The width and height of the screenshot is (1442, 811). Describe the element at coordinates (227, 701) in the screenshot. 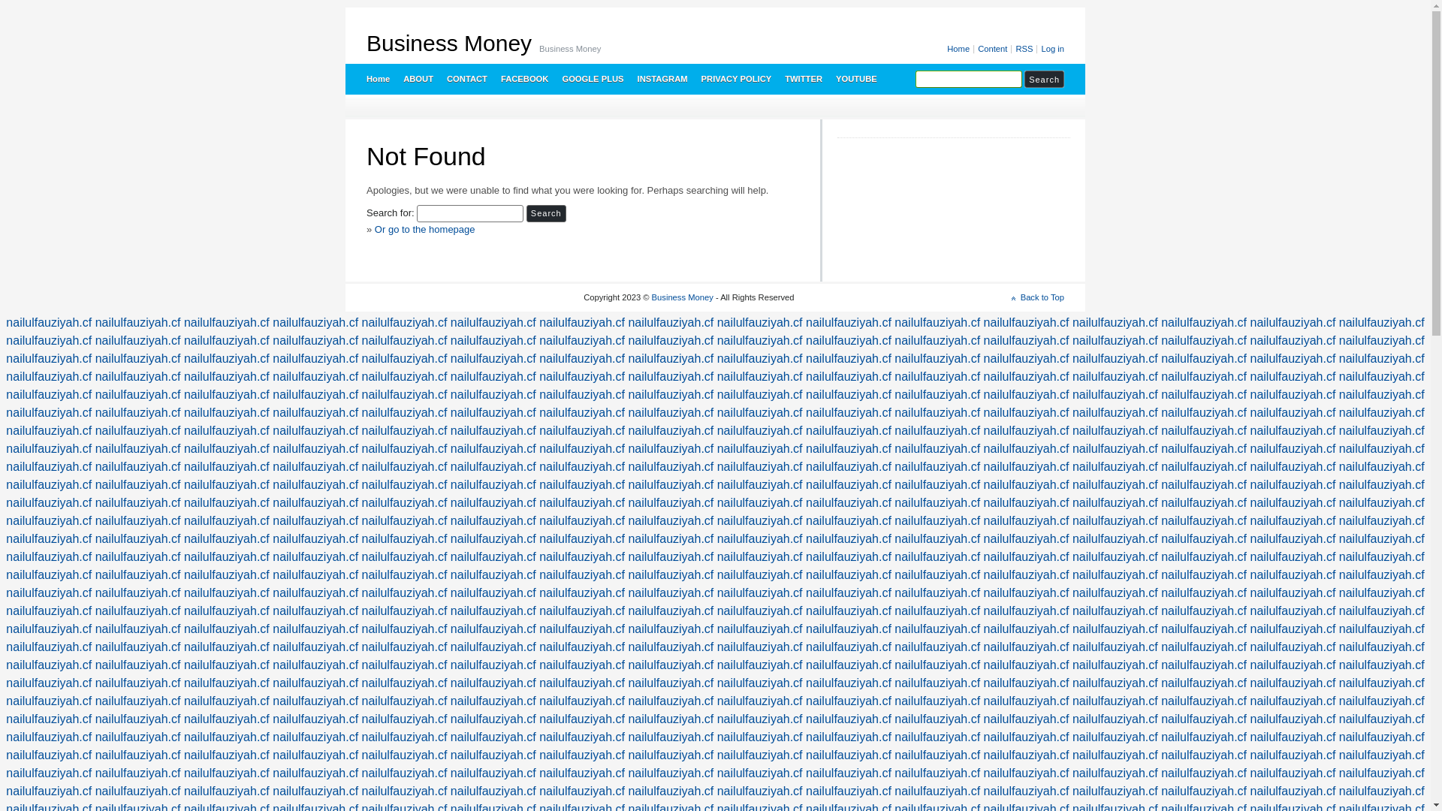

I see `nailulfauziyah.cf` at that location.